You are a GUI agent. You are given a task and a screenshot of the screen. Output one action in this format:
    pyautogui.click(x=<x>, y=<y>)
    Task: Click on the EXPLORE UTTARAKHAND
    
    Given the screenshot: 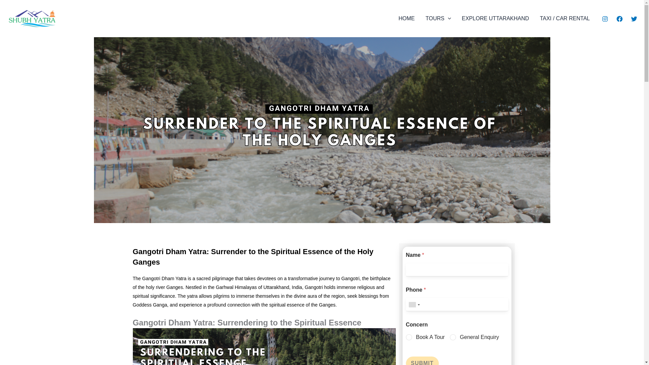 What is the action you would take?
    pyautogui.click(x=495, y=19)
    